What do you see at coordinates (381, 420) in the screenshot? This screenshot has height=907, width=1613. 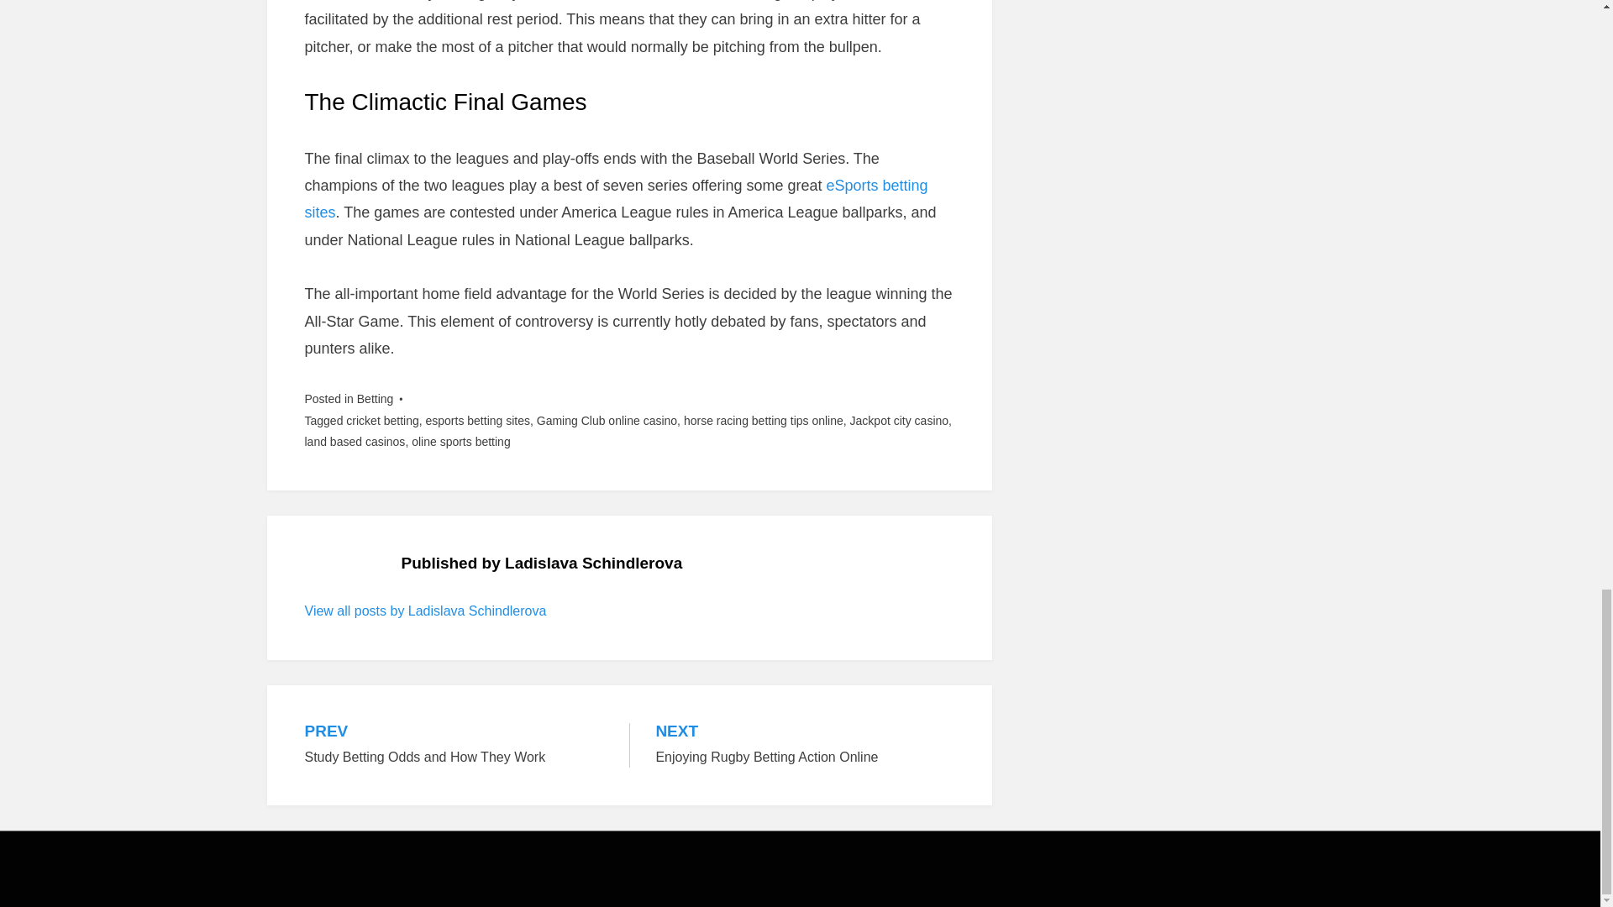 I see `cricket betting` at bounding box center [381, 420].